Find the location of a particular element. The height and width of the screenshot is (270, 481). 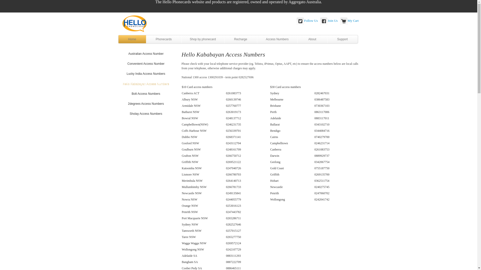

Join us on Facebook is located at coordinates (324, 21).